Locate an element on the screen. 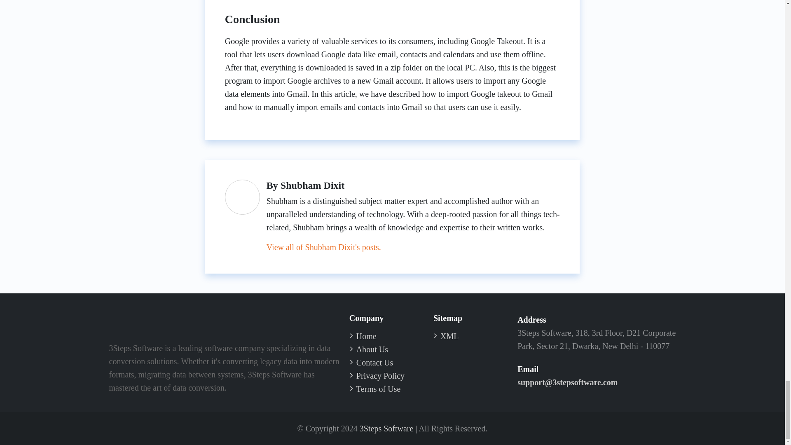  Contact Us is located at coordinates (375, 363).